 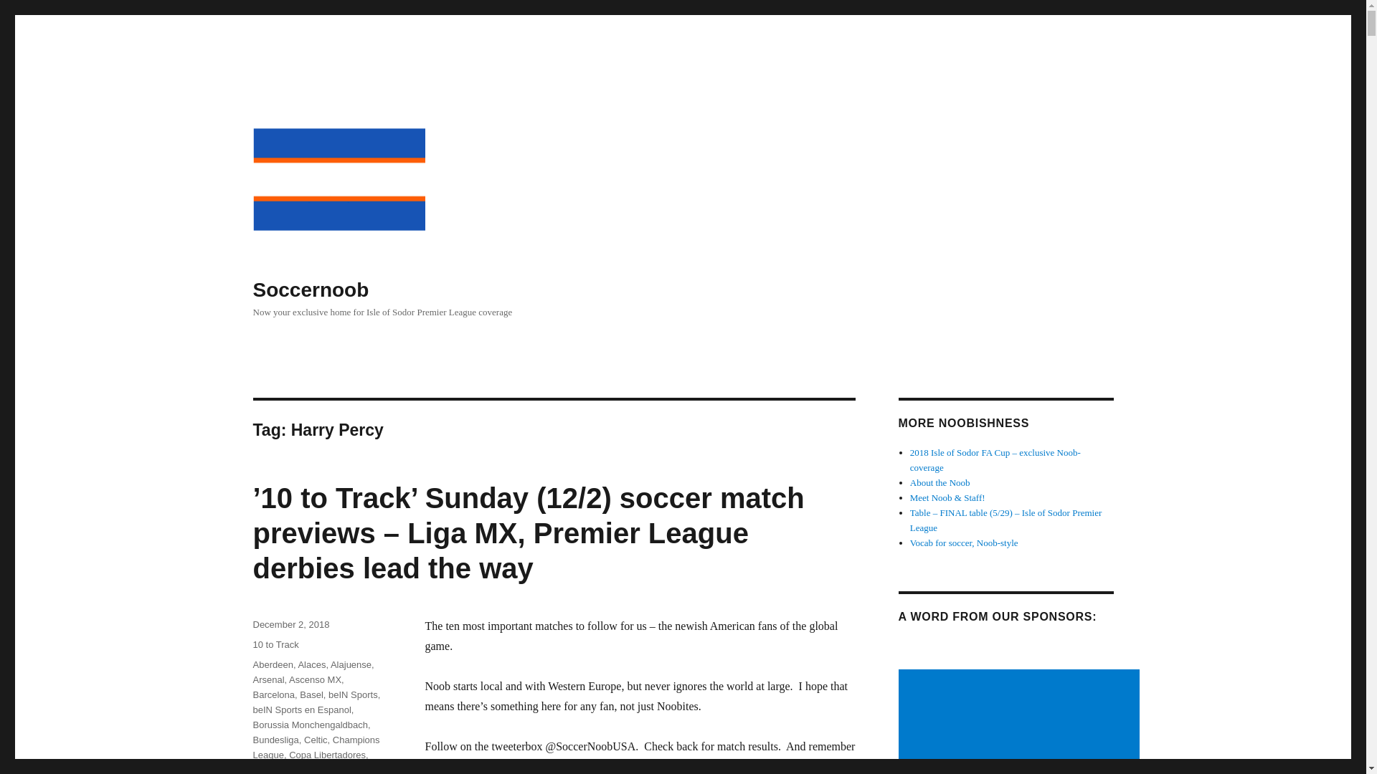 What do you see at coordinates (316, 747) in the screenshot?
I see `Champions League` at bounding box center [316, 747].